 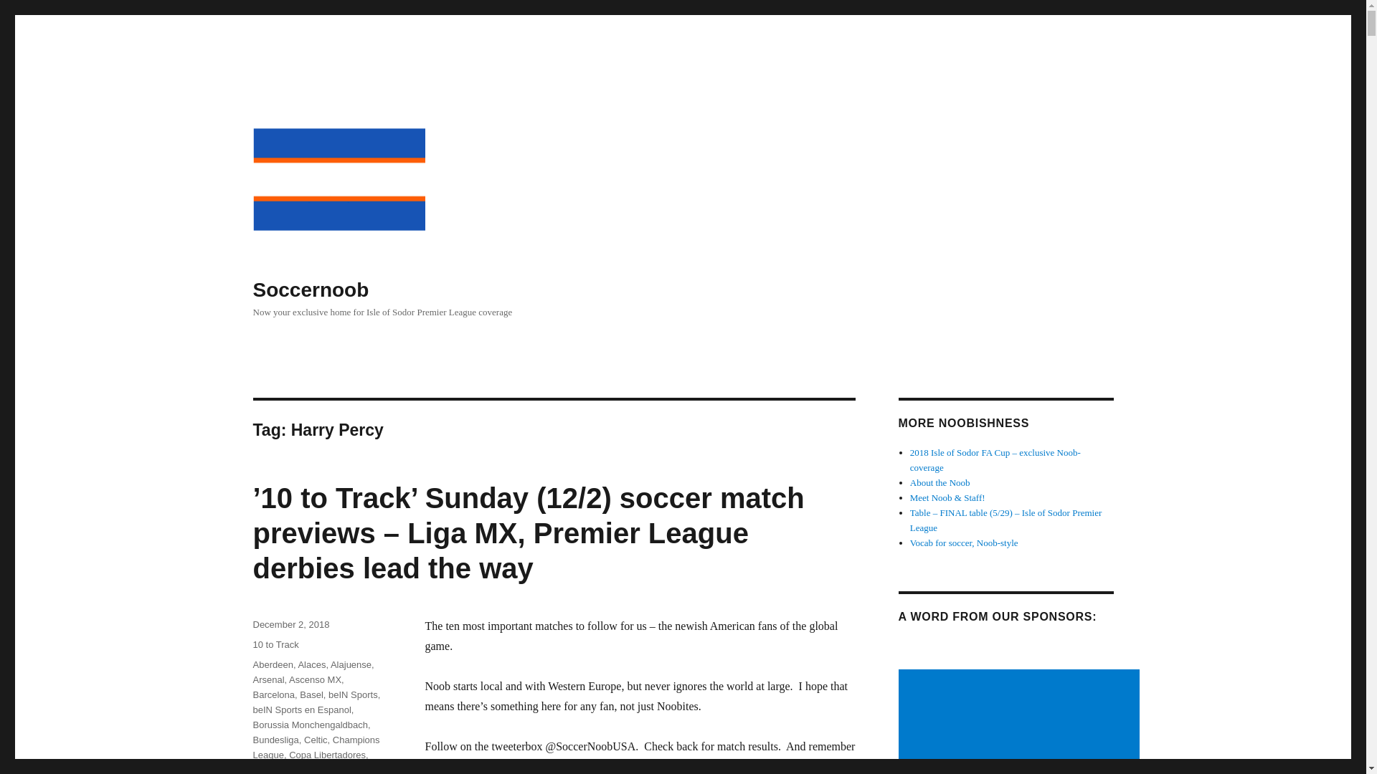 What do you see at coordinates (316, 747) in the screenshot?
I see `Champions League` at bounding box center [316, 747].